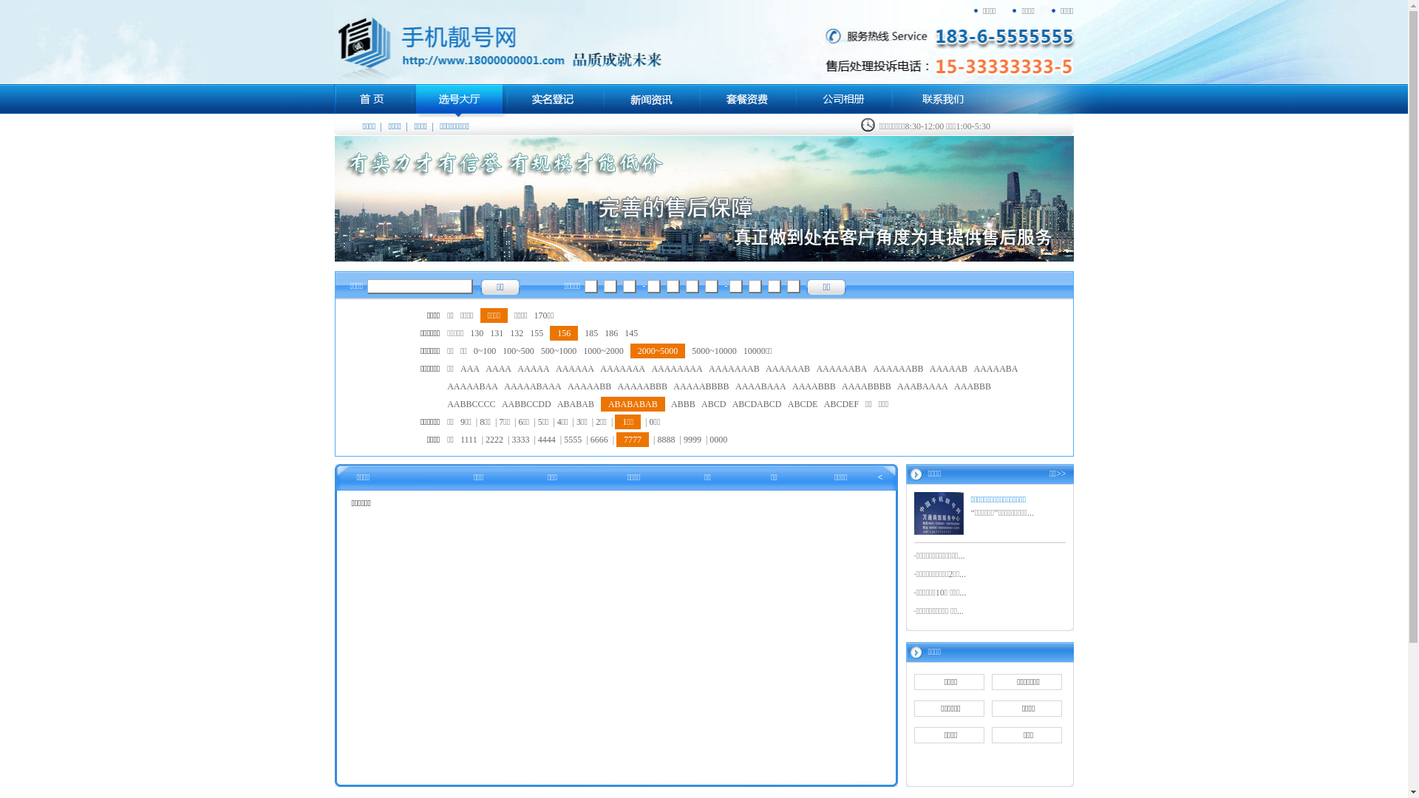 Image resolution: width=1419 pixels, height=798 pixels. Describe the element at coordinates (633, 440) in the screenshot. I see `7777` at that location.